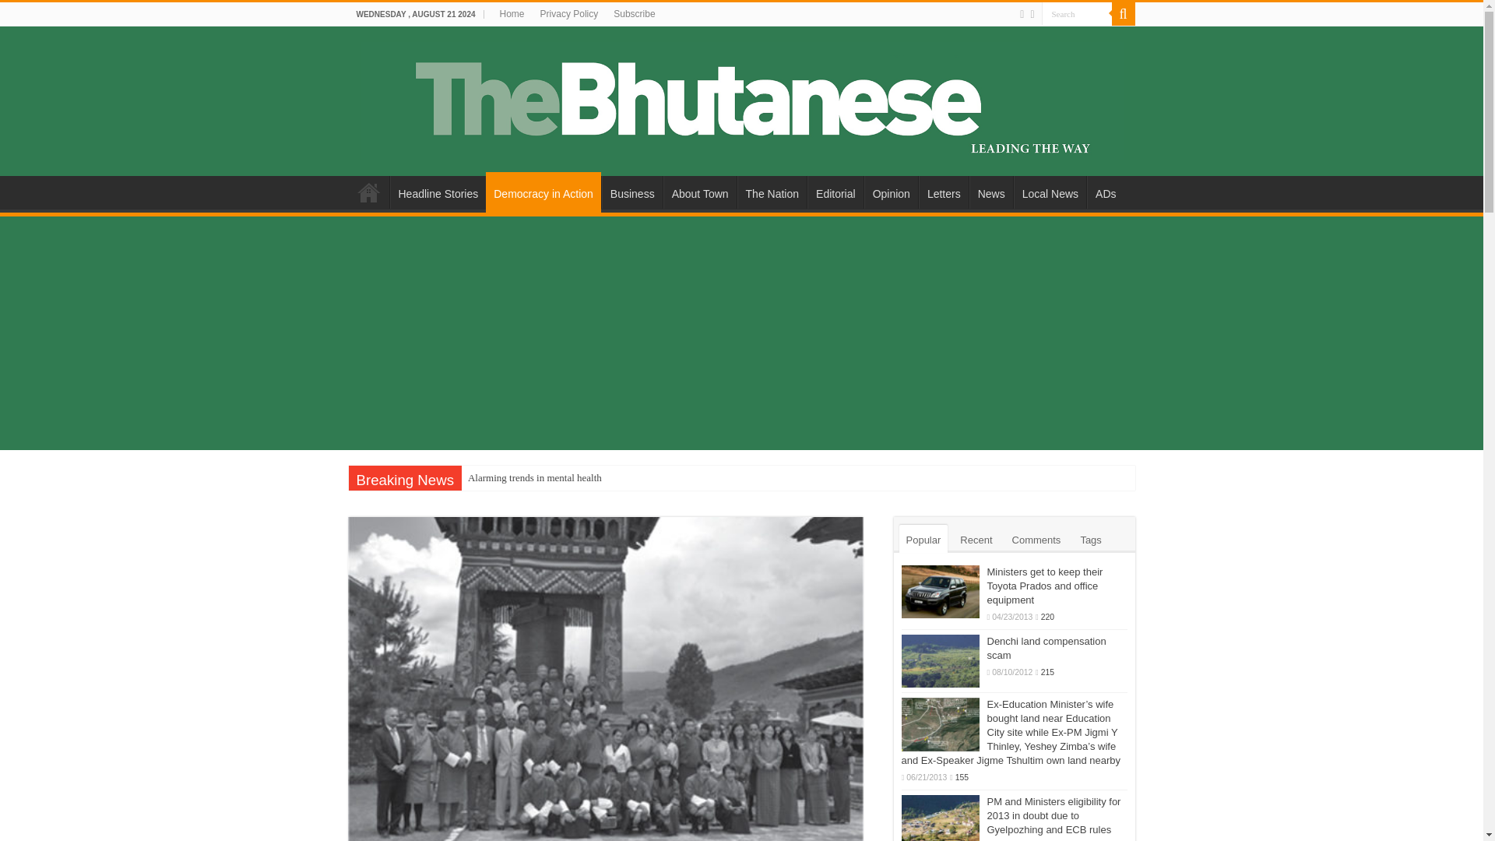  I want to click on Home, so click(512, 14).